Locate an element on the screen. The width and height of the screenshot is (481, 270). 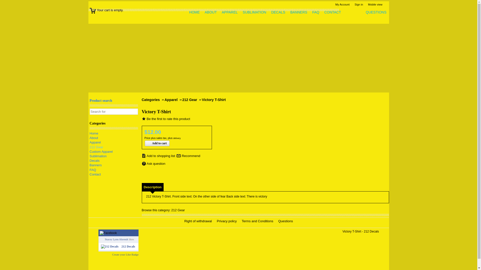
212 Gear is located at coordinates (178, 210).